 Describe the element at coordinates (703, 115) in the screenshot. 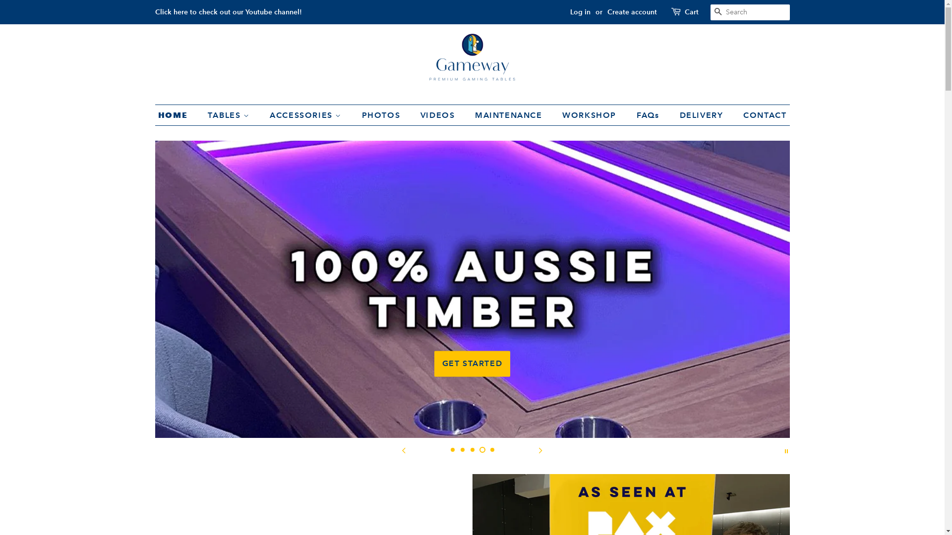

I see `DELIVERY` at that location.